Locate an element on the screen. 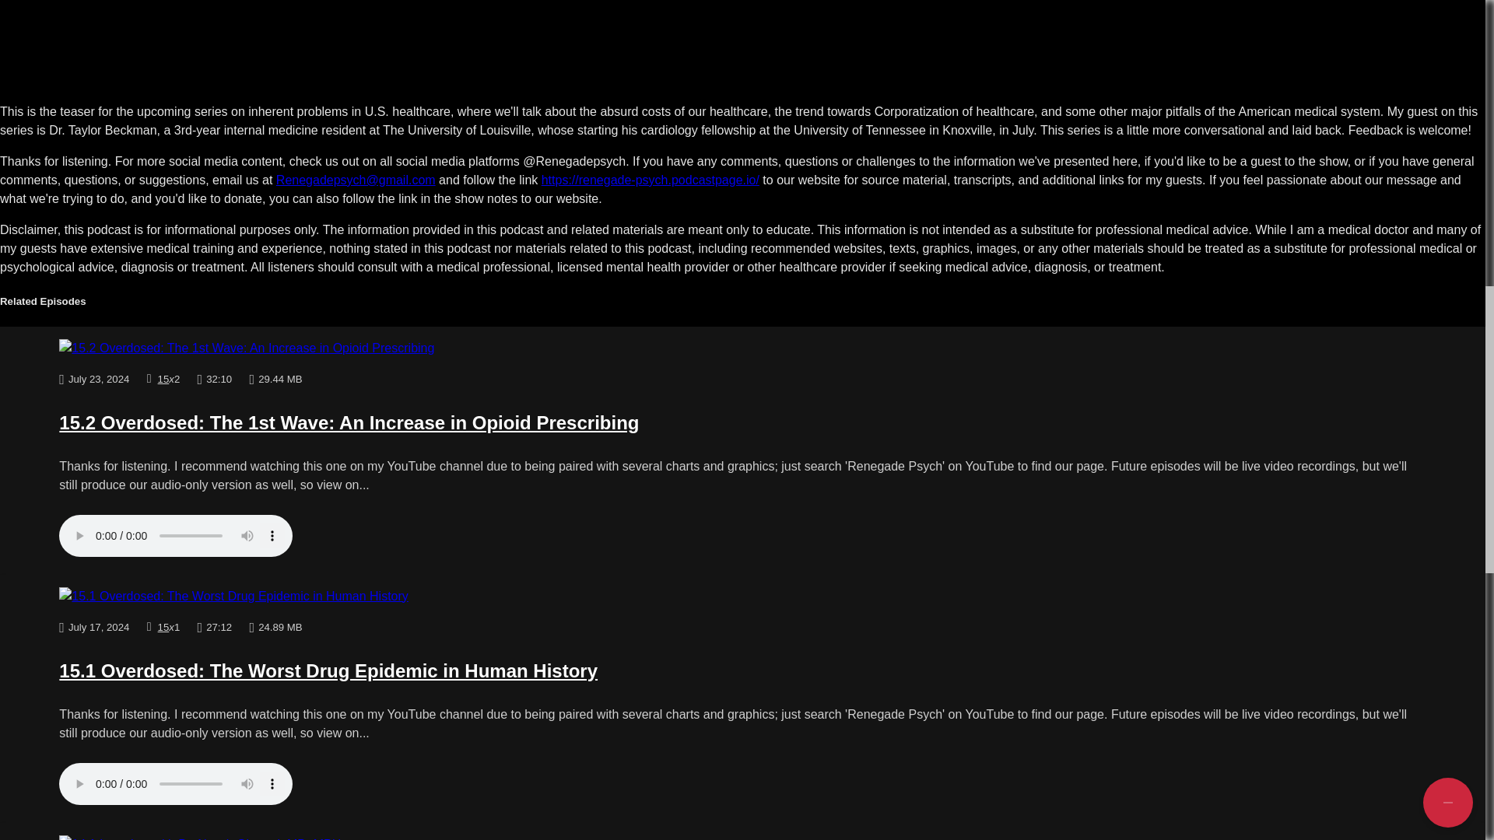  15.1 Overdosed: The Worst Drug Epidemic in Human History is located at coordinates (328, 670).